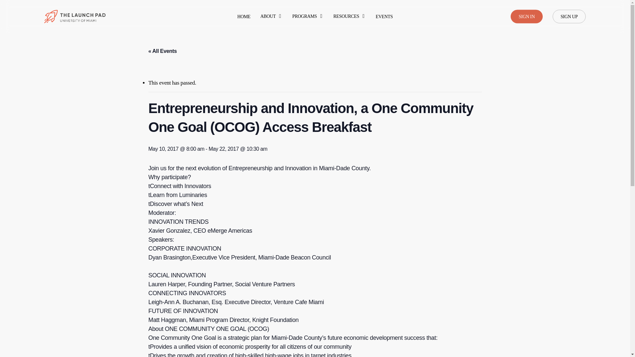 The height and width of the screenshot is (357, 635). Describe the element at coordinates (308, 17) in the screenshot. I see `PROGRAMS` at that location.